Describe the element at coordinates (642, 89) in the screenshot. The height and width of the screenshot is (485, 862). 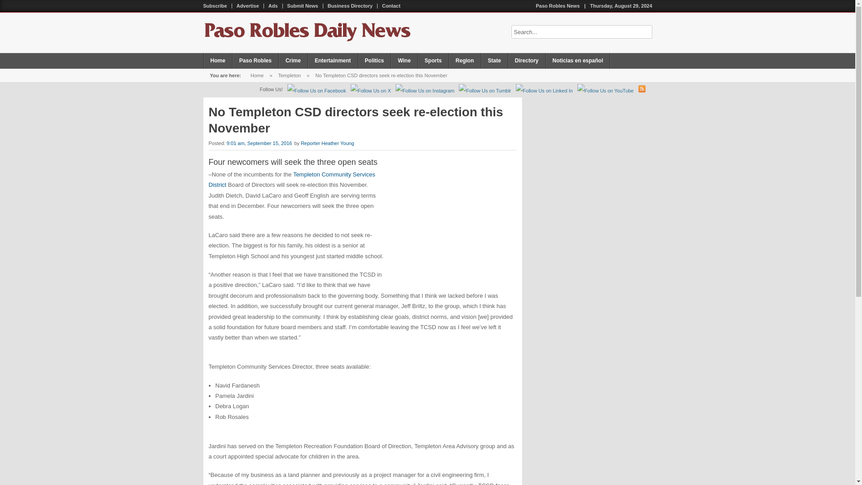
I see `Follow Us on RSS` at that location.